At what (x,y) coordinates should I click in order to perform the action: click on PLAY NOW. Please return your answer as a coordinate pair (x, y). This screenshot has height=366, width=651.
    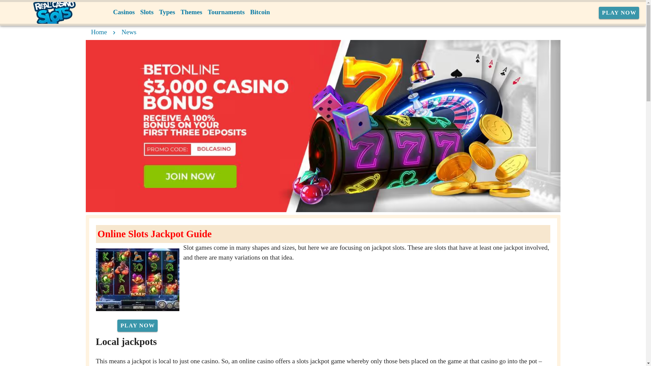
    Looking at the image, I should click on (619, 13).